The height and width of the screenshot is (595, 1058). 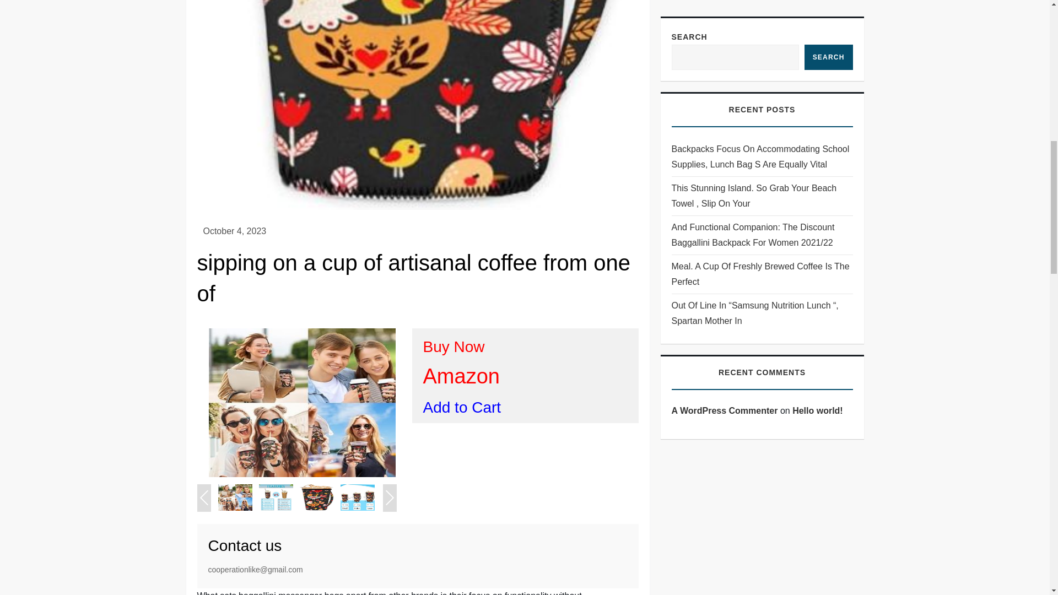 What do you see at coordinates (235, 231) in the screenshot?
I see `October 4, 2023` at bounding box center [235, 231].